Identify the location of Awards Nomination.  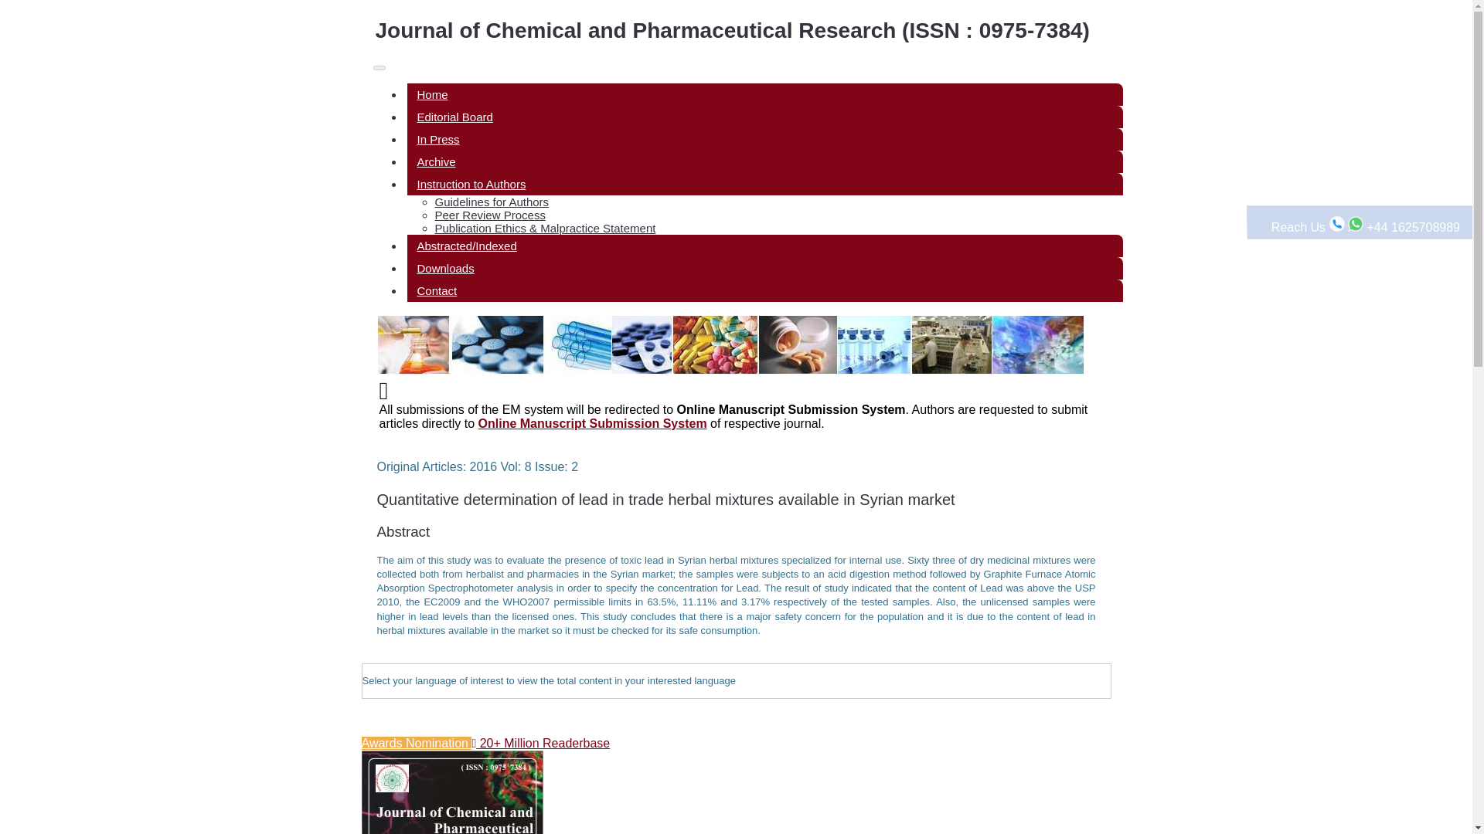
(417, 743).